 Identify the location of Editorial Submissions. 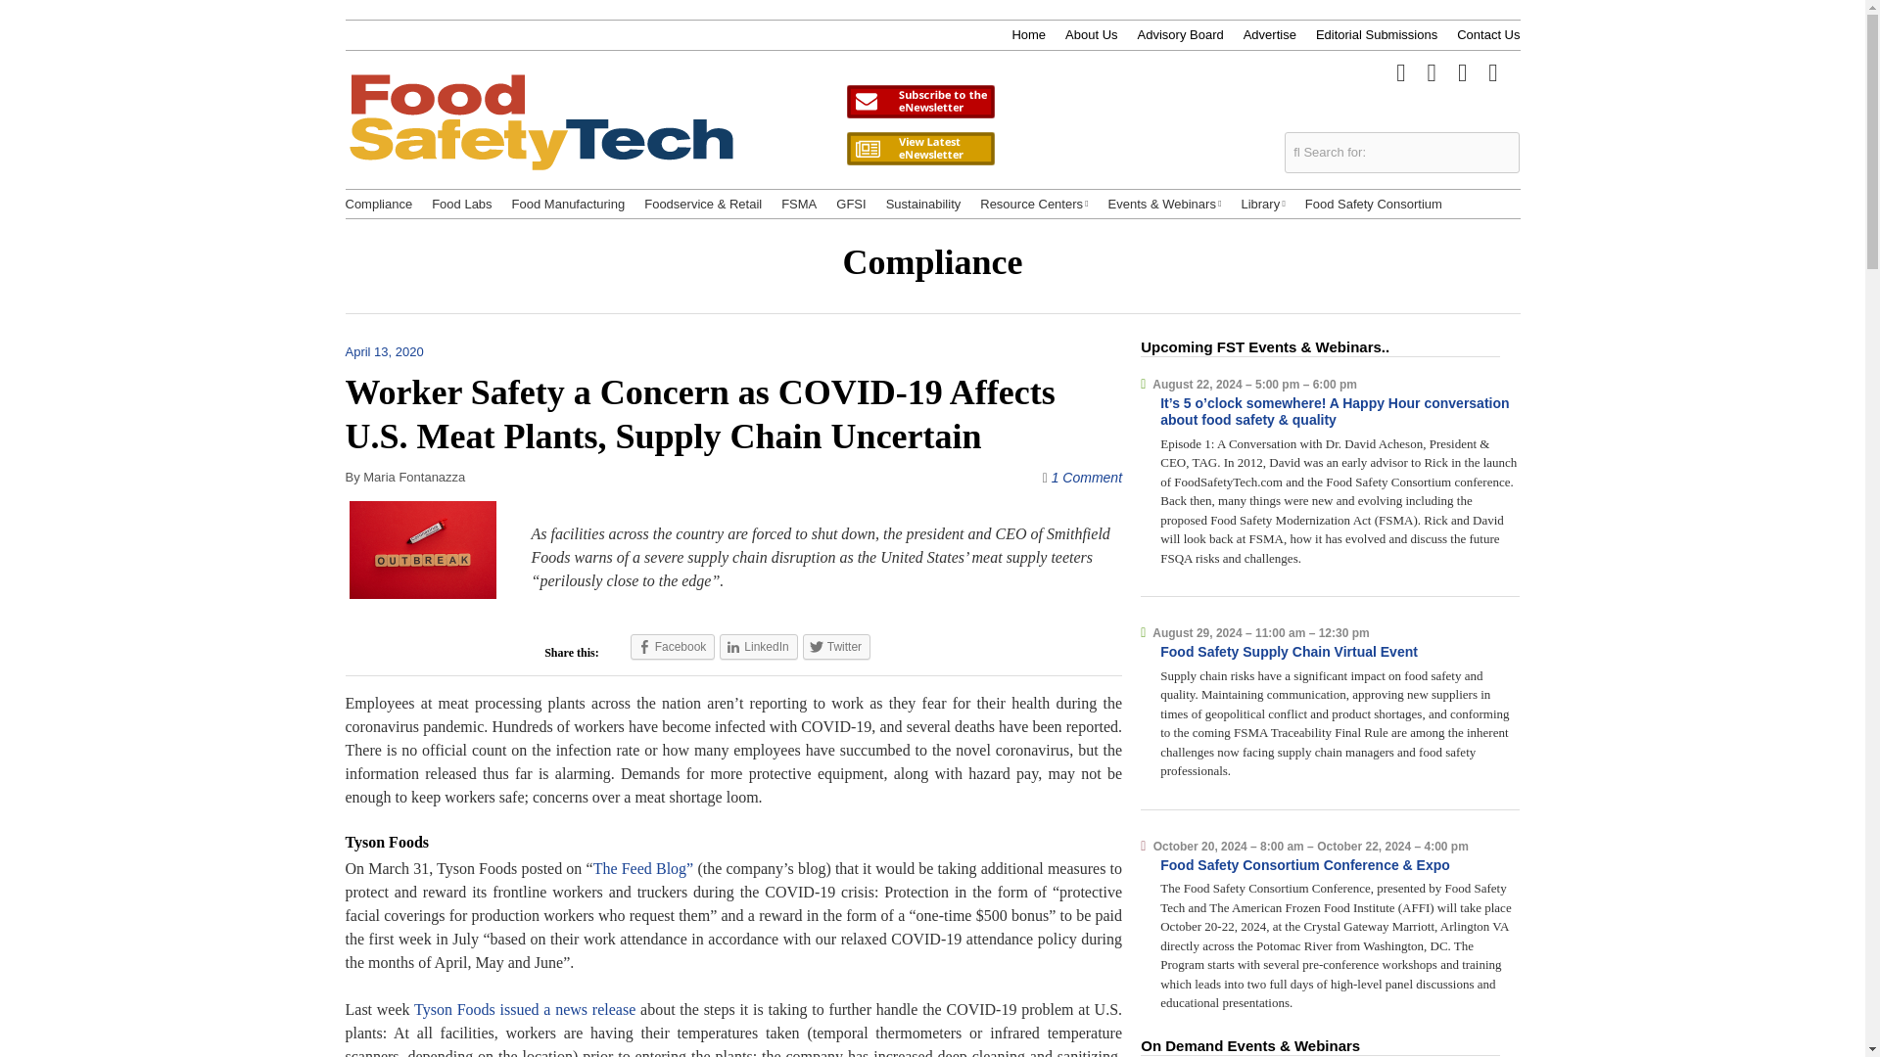
(1377, 35).